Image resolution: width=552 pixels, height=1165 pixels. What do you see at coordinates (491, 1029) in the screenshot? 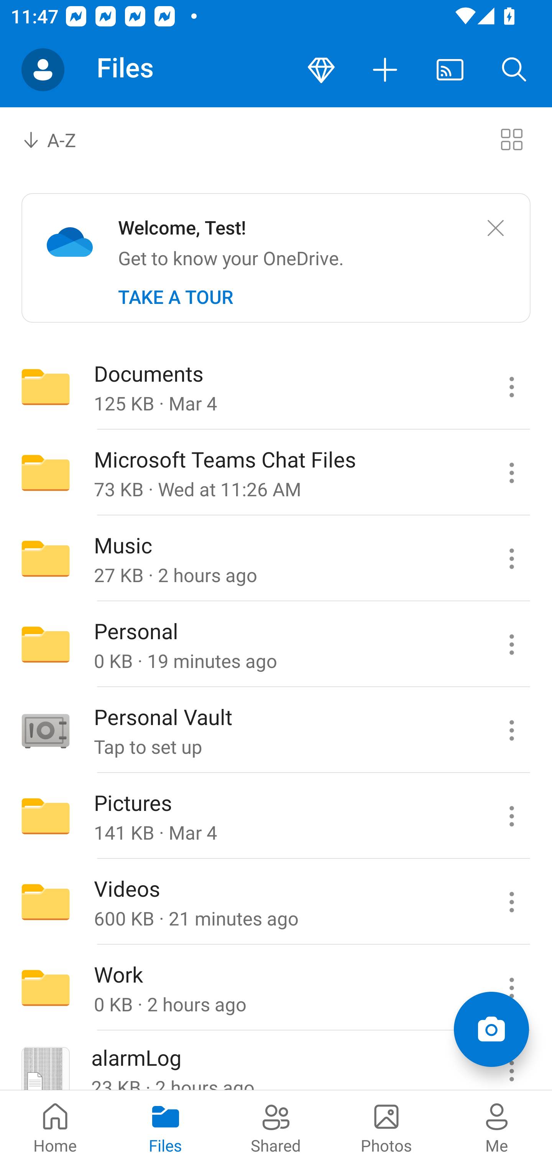
I see `Add items Scan` at bounding box center [491, 1029].